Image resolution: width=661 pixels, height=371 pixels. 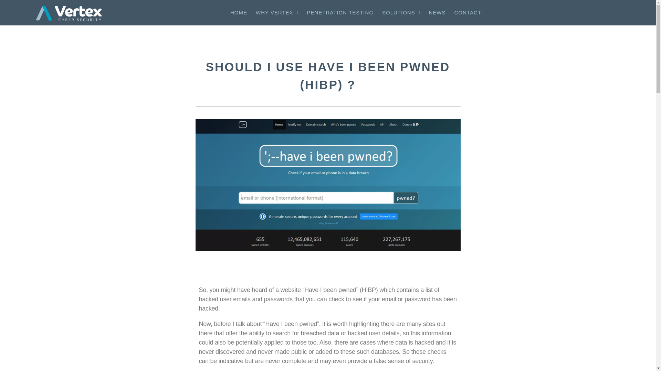 What do you see at coordinates (238, 13) in the screenshot?
I see `HOME` at bounding box center [238, 13].